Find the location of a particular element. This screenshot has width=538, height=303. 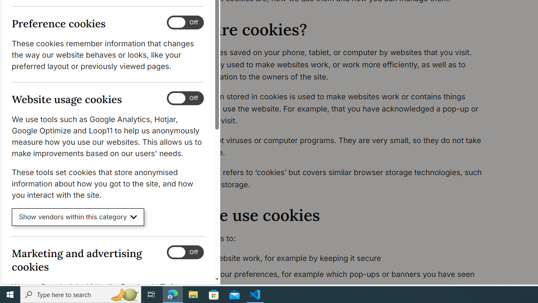

Marketing and advertising cookies is located at coordinates (185, 252).